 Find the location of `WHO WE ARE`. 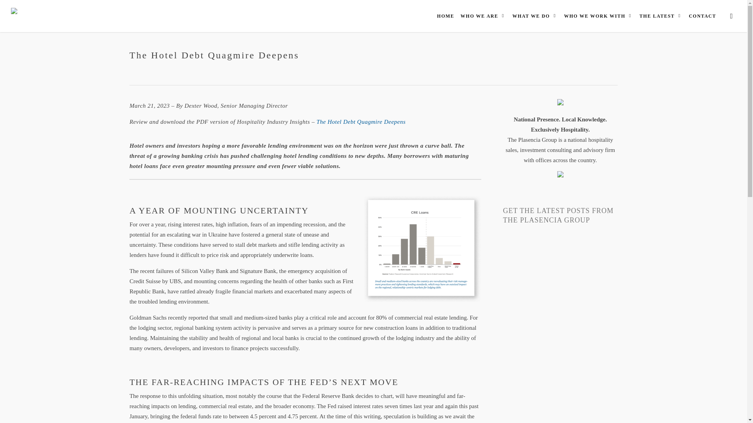

WHO WE ARE is located at coordinates (483, 16).